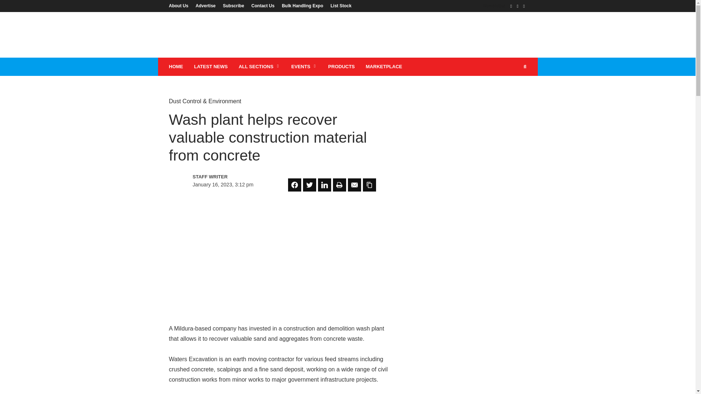  What do you see at coordinates (302, 5) in the screenshot?
I see `Bulk Handling Expo` at bounding box center [302, 5].